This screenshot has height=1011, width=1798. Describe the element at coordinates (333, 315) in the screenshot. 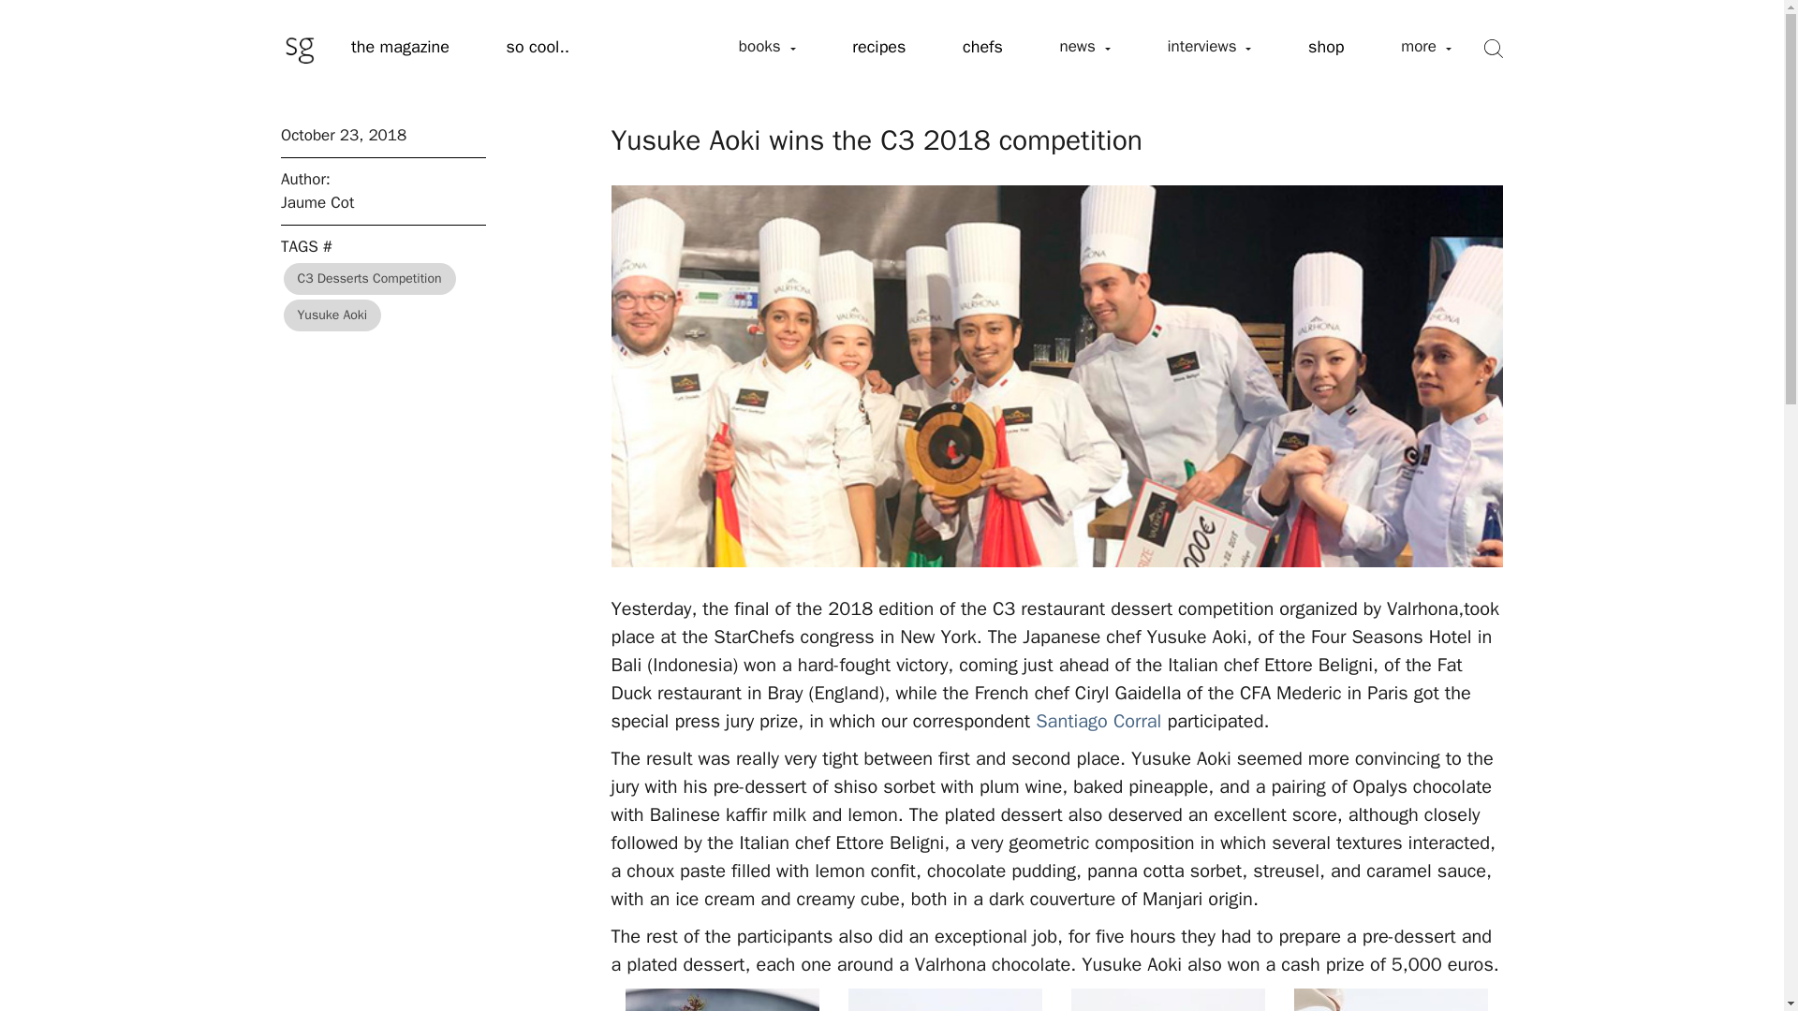

I see `Yusuke Aoki` at that location.